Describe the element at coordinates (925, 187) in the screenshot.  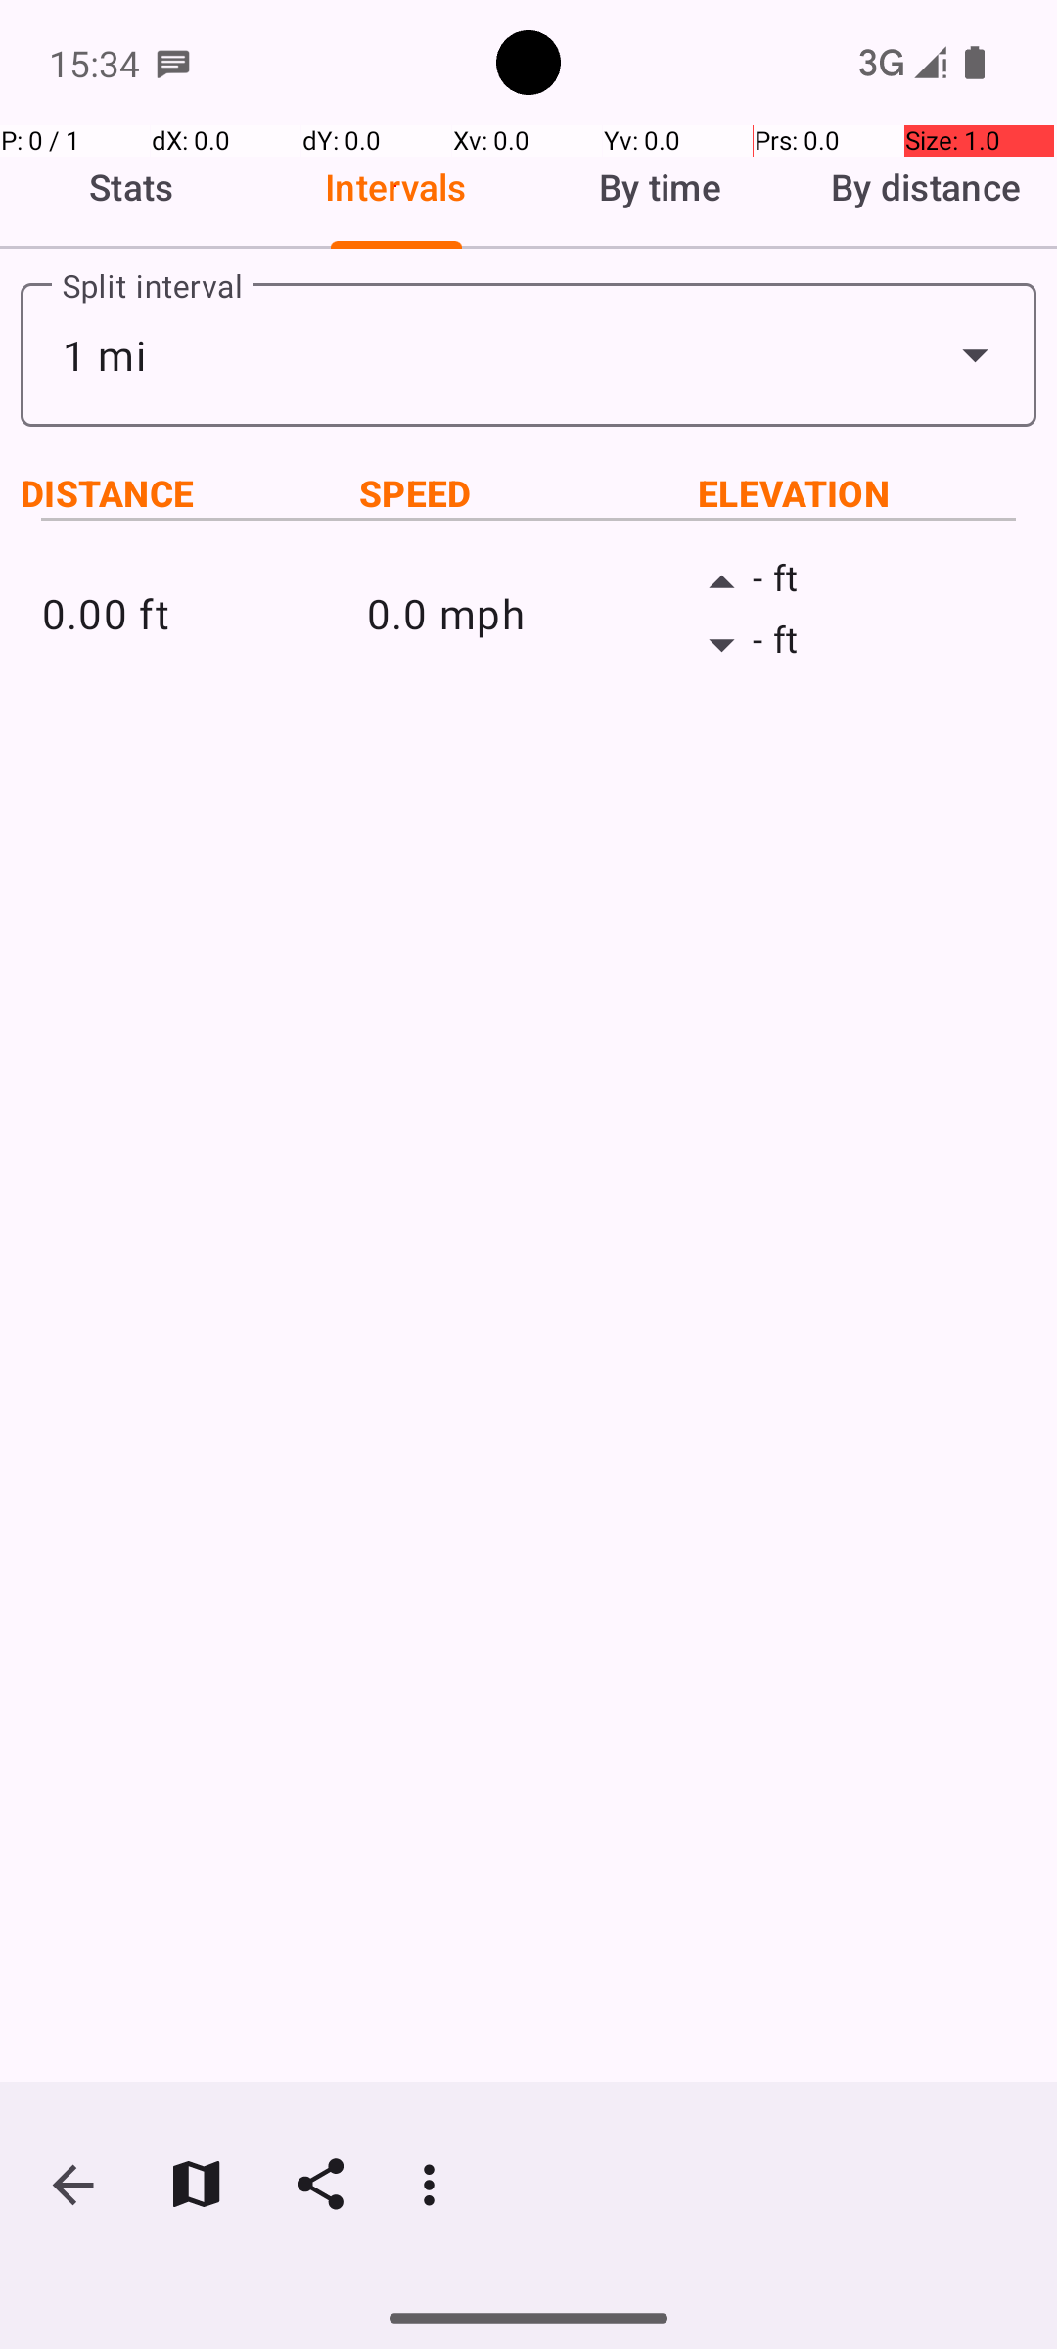
I see `By distance` at that location.